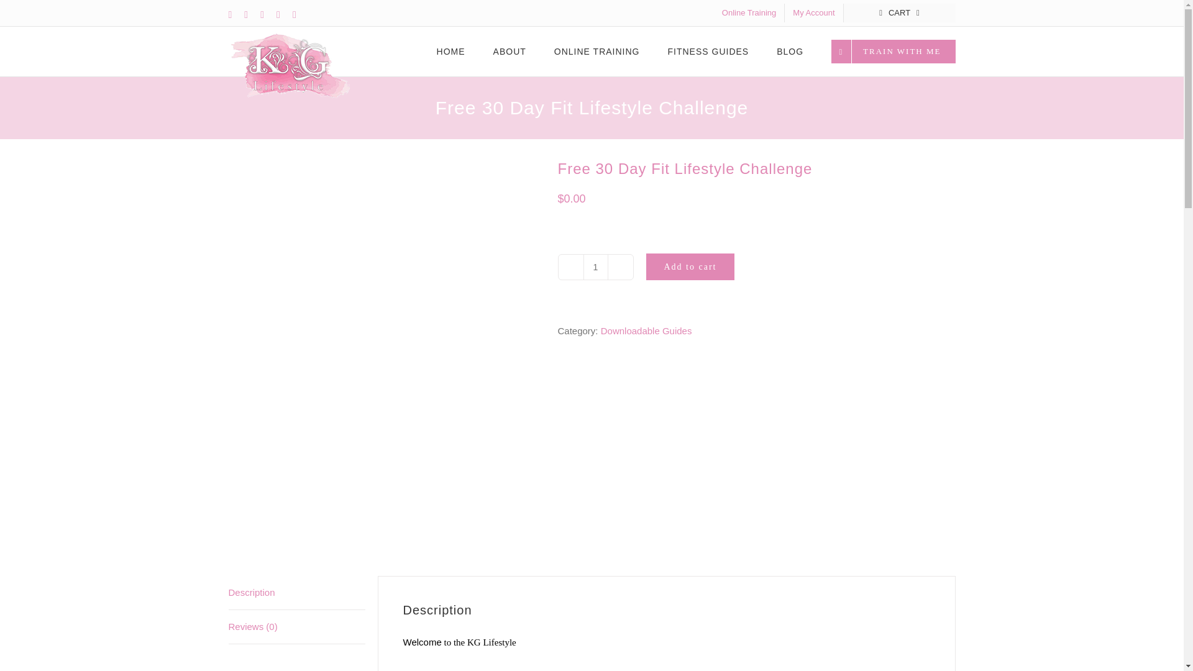  I want to click on Qty, so click(595, 267).